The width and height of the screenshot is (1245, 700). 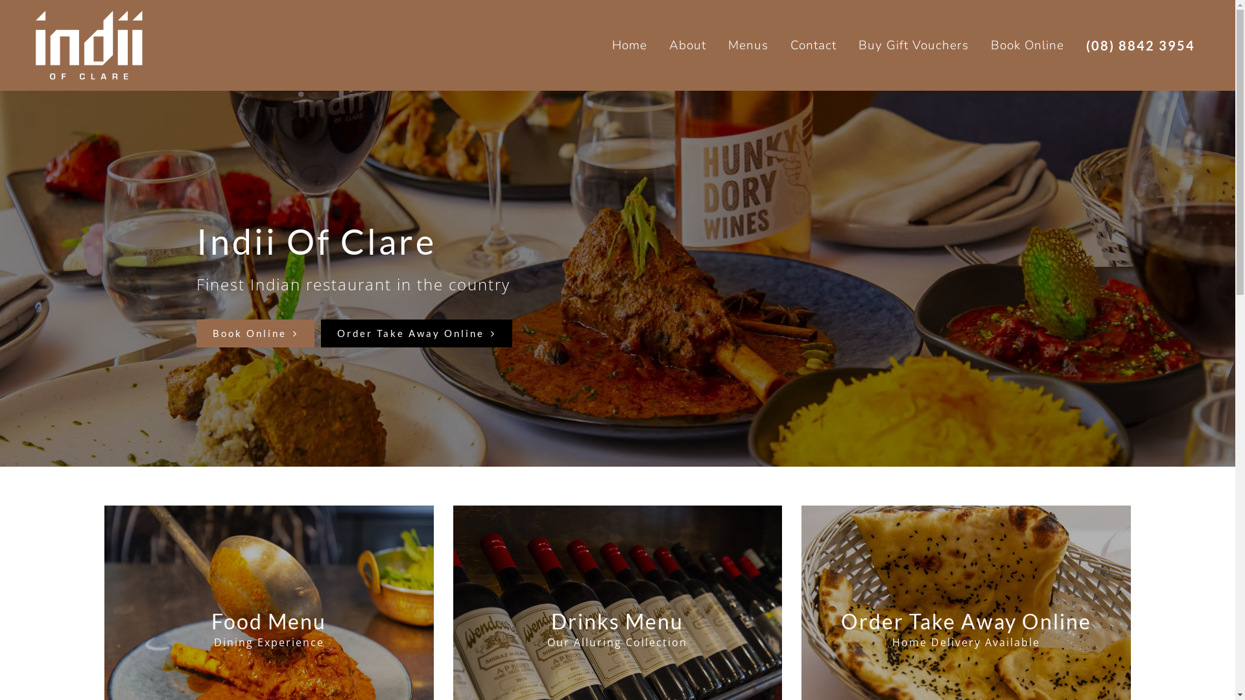 I want to click on Book Online, so click(x=1027, y=45).